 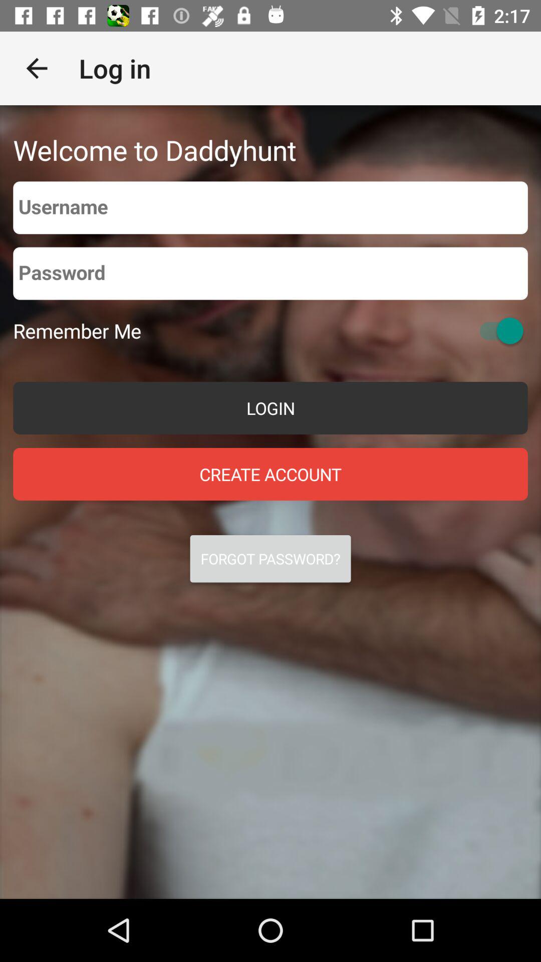 What do you see at coordinates (270, 474) in the screenshot?
I see `jump to create account item` at bounding box center [270, 474].